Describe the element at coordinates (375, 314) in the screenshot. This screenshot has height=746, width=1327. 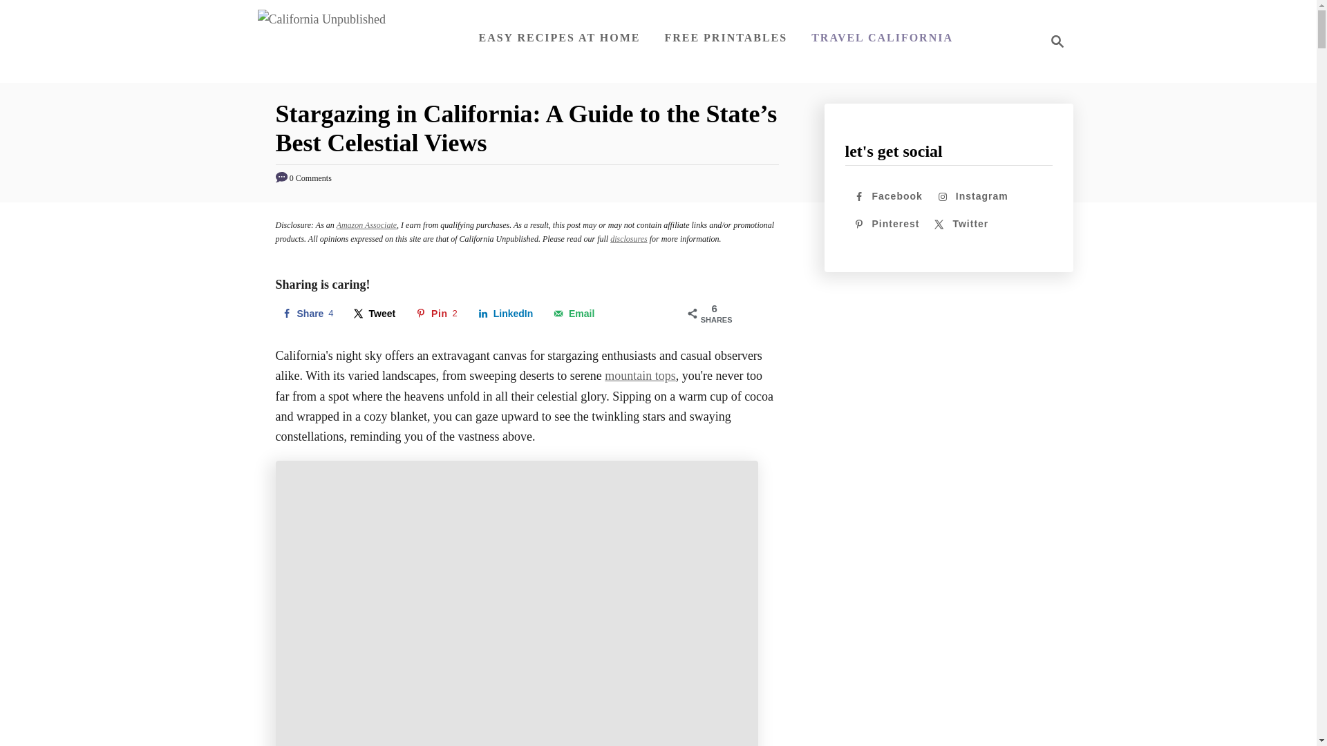
I see `EASY RECIPES AT HOME` at that location.